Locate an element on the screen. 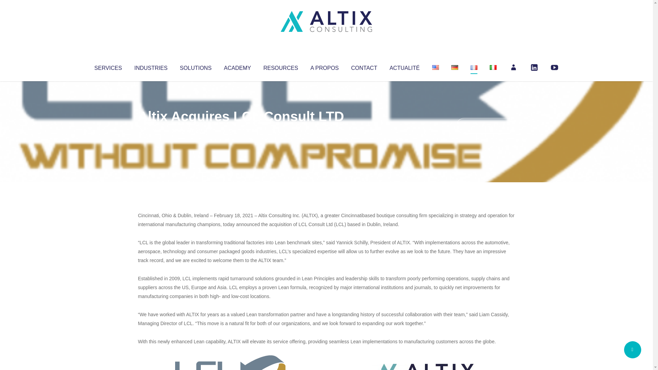  Uncategorized is located at coordinates (240, 130).